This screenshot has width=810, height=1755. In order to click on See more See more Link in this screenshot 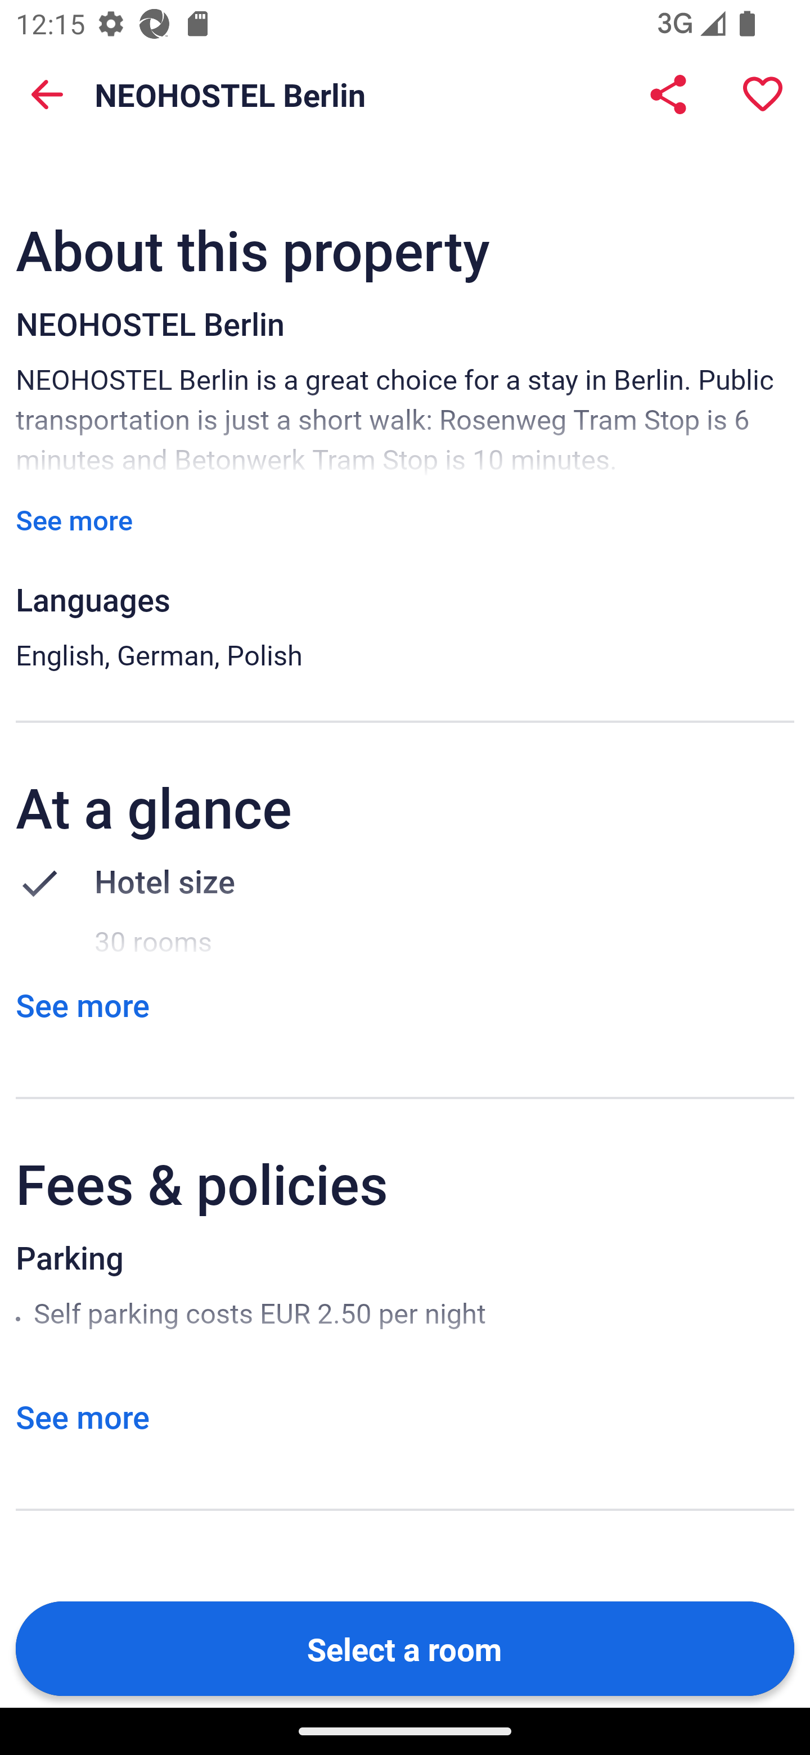, I will do `click(74, 519)`.